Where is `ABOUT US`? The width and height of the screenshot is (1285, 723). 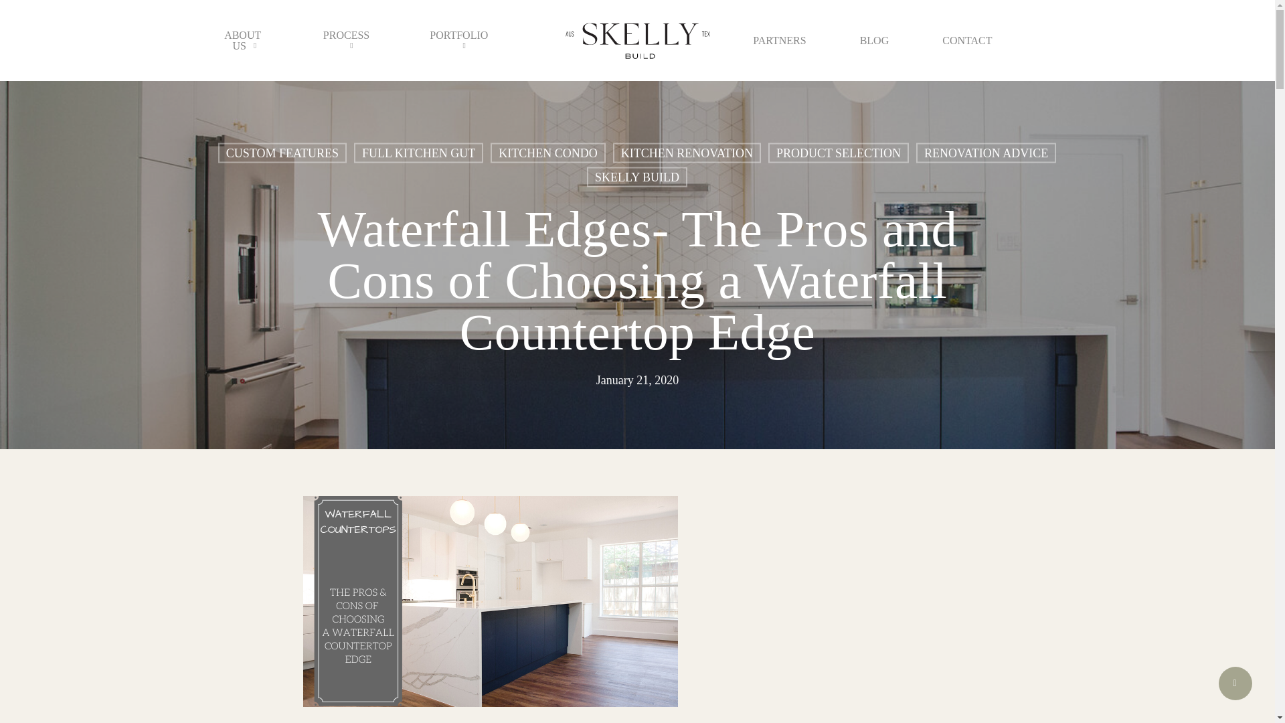
ABOUT US is located at coordinates (245, 40).